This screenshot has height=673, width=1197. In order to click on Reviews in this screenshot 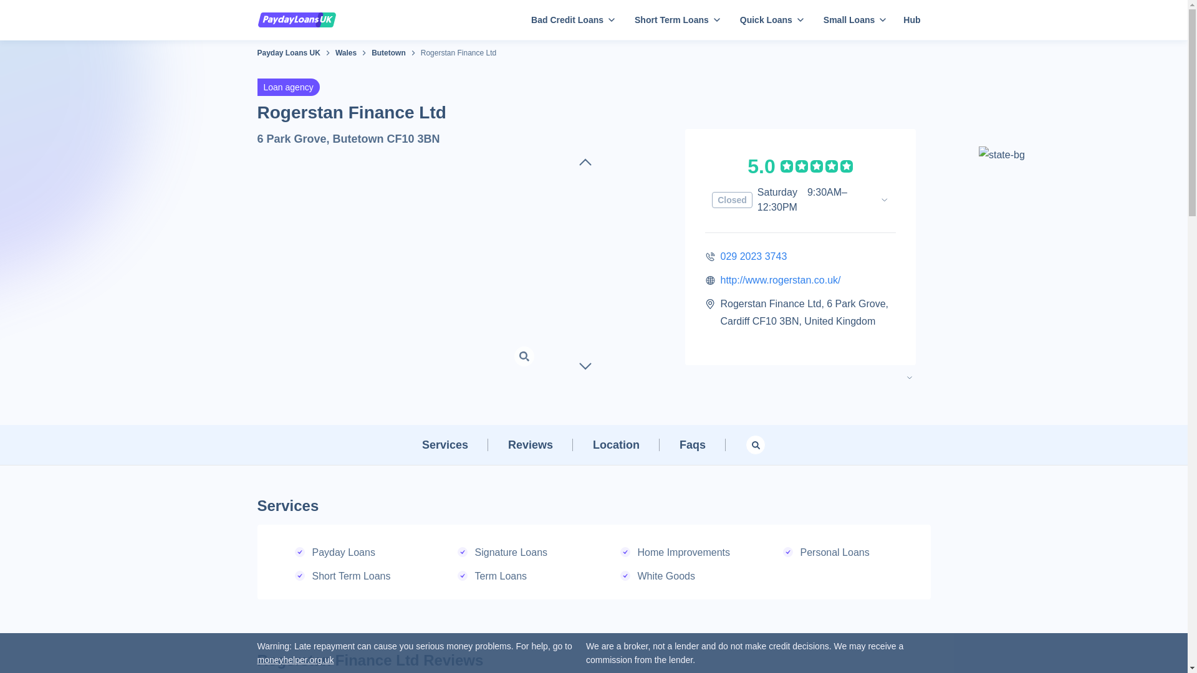, I will do `click(530, 445)`.